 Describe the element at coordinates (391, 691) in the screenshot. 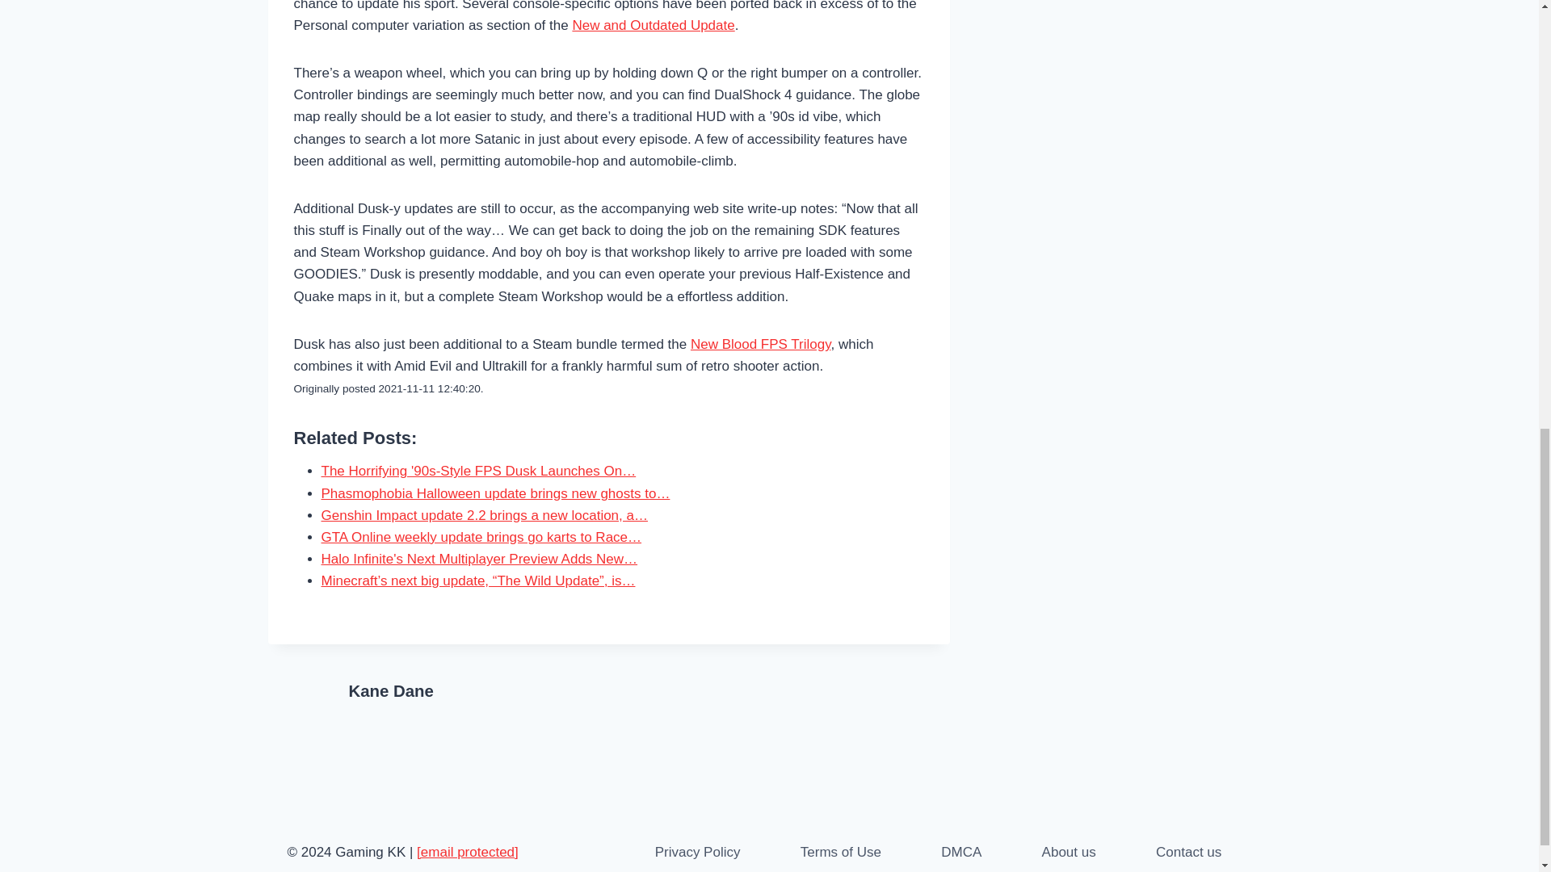

I see `Kane Dane` at that location.